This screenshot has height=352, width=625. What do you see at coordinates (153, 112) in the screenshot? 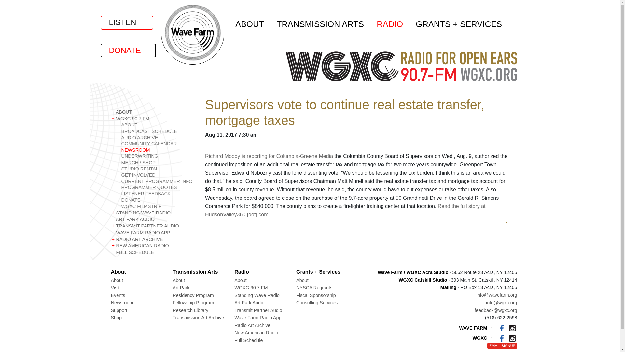
I see `  ABOUT` at bounding box center [153, 112].